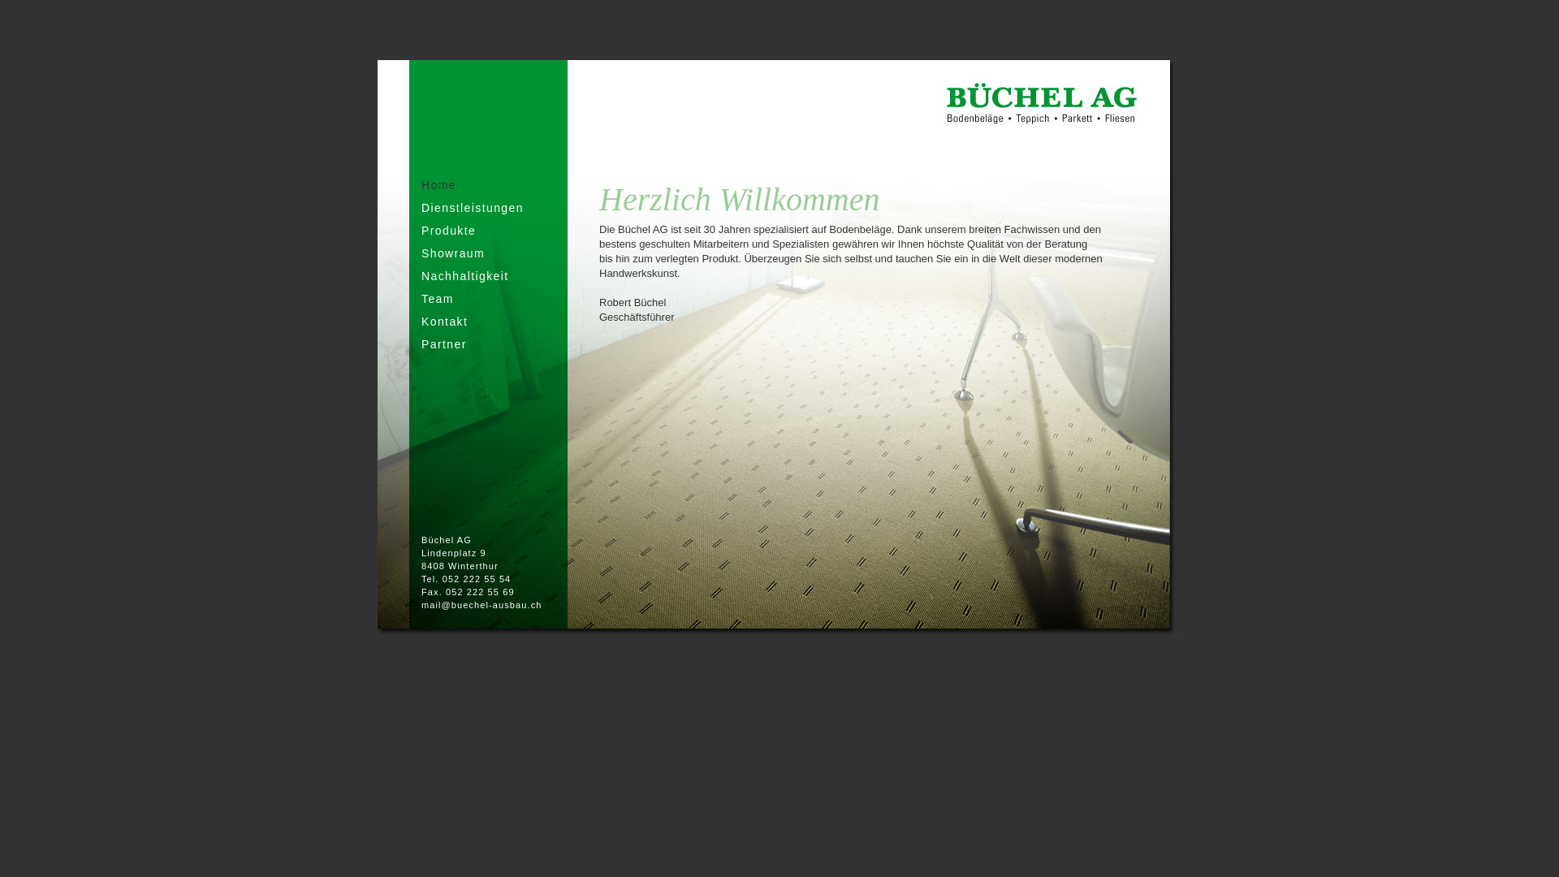 This screenshot has height=877, width=1559. Describe the element at coordinates (438, 299) in the screenshot. I see `Team` at that location.